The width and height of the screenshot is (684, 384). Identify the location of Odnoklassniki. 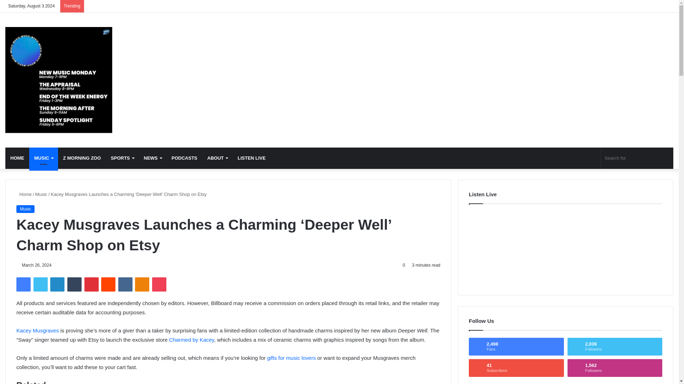
(142, 284).